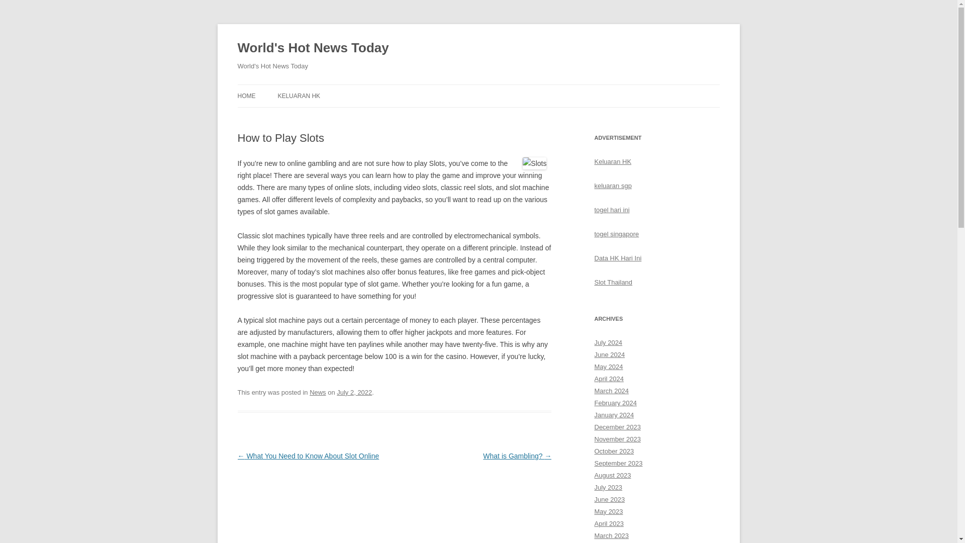  Describe the element at coordinates (612, 475) in the screenshot. I see `August 2023` at that location.